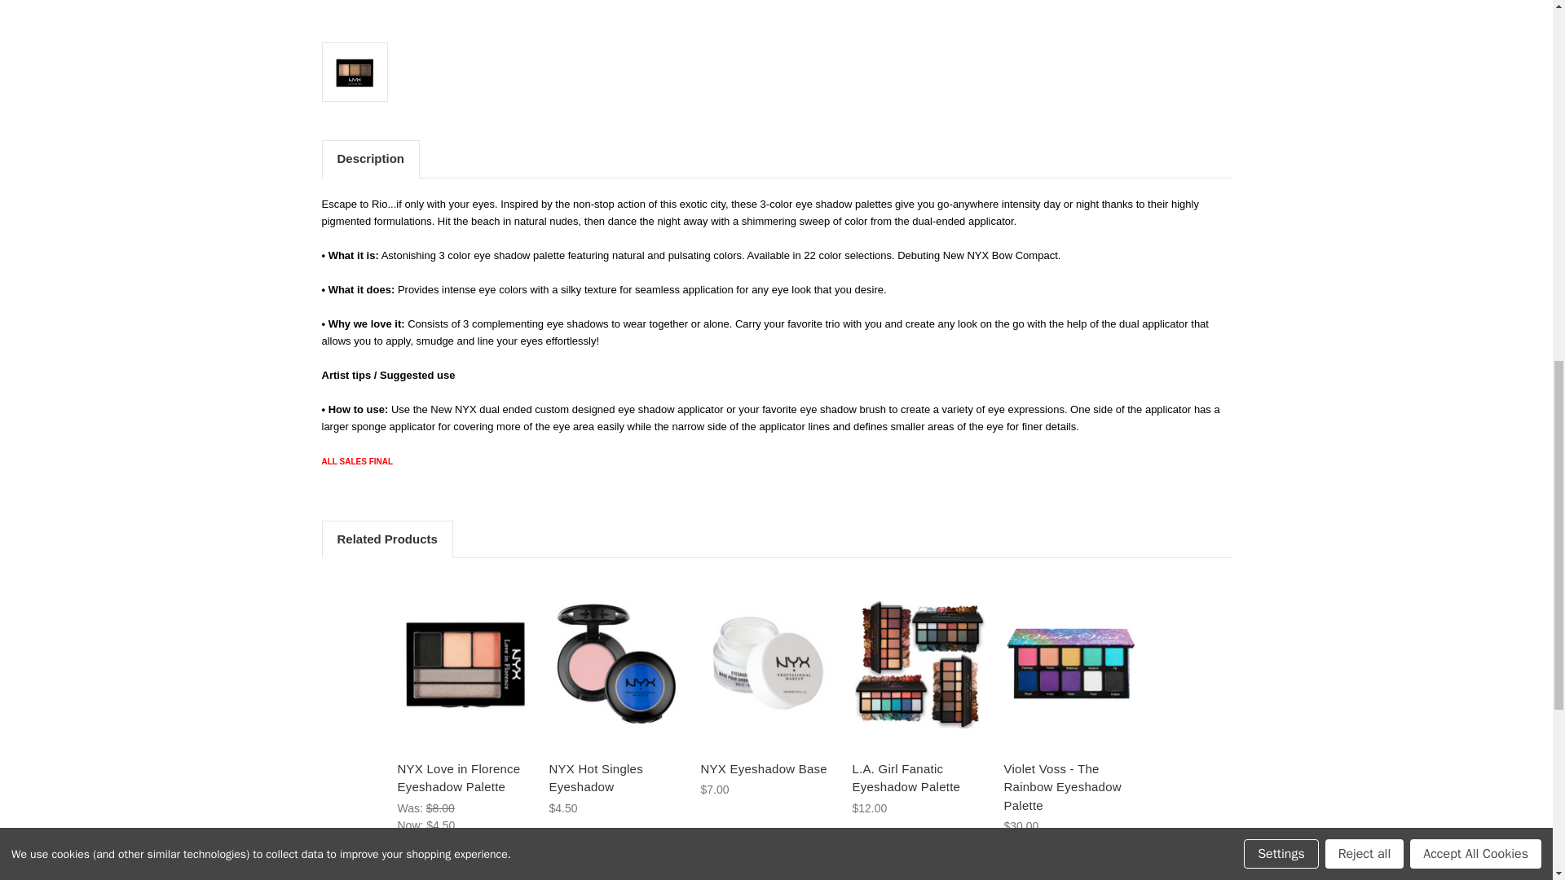  What do you see at coordinates (463, 663) in the screenshot?
I see `NYX Love in Florence Eyeshadow Palette` at bounding box center [463, 663].